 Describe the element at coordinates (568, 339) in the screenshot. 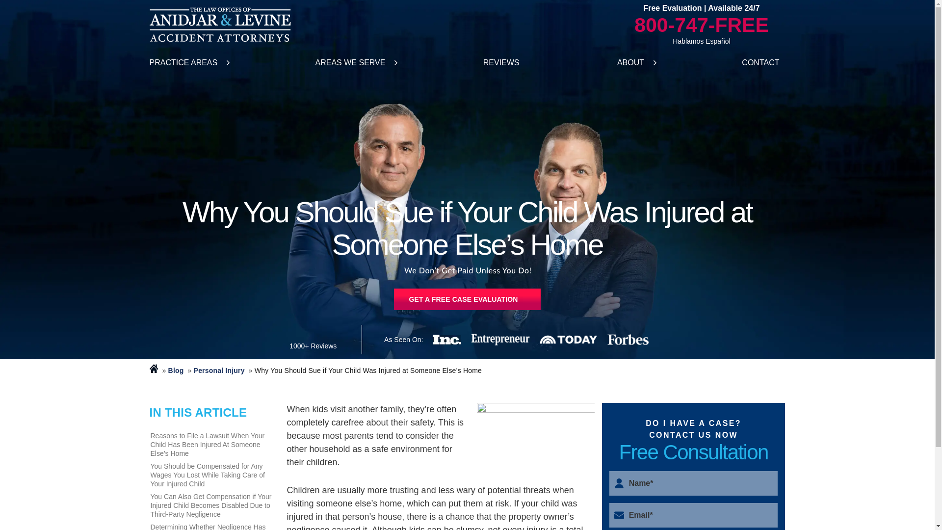

I see `Today` at that location.